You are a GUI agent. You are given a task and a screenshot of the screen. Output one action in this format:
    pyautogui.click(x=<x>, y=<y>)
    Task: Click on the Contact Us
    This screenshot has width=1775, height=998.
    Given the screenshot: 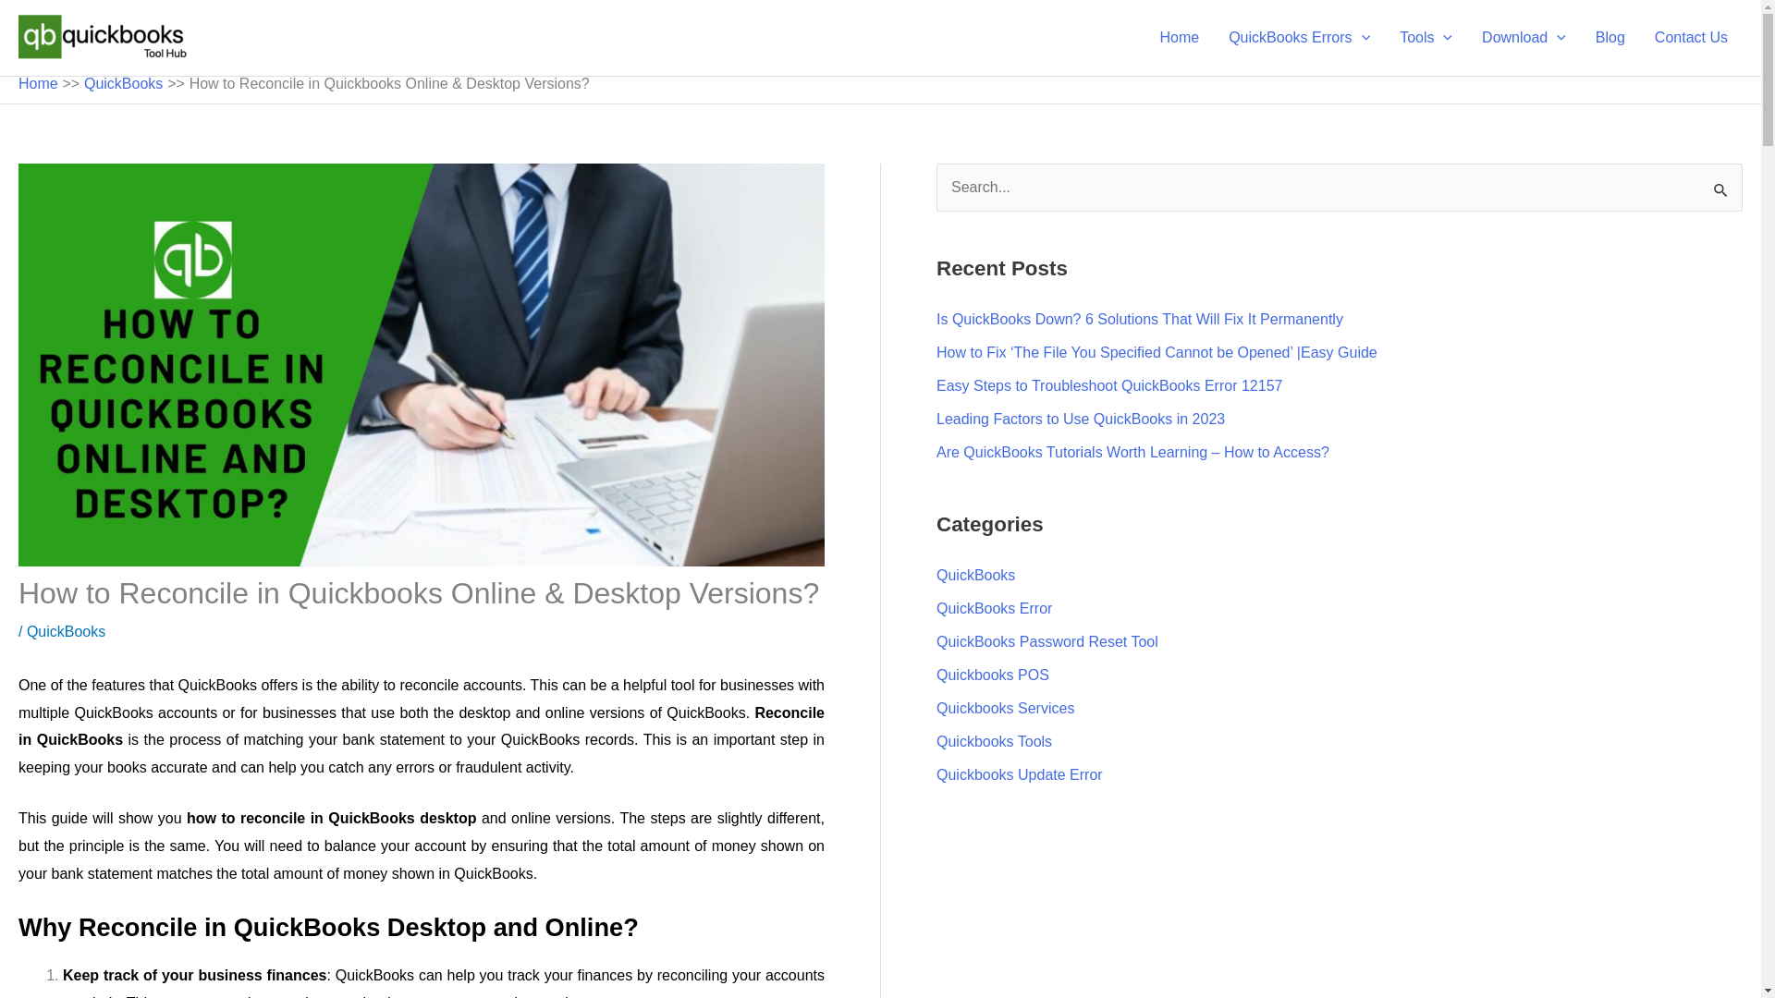 What is the action you would take?
    pyautogui.click(x=1692, y=37)
    